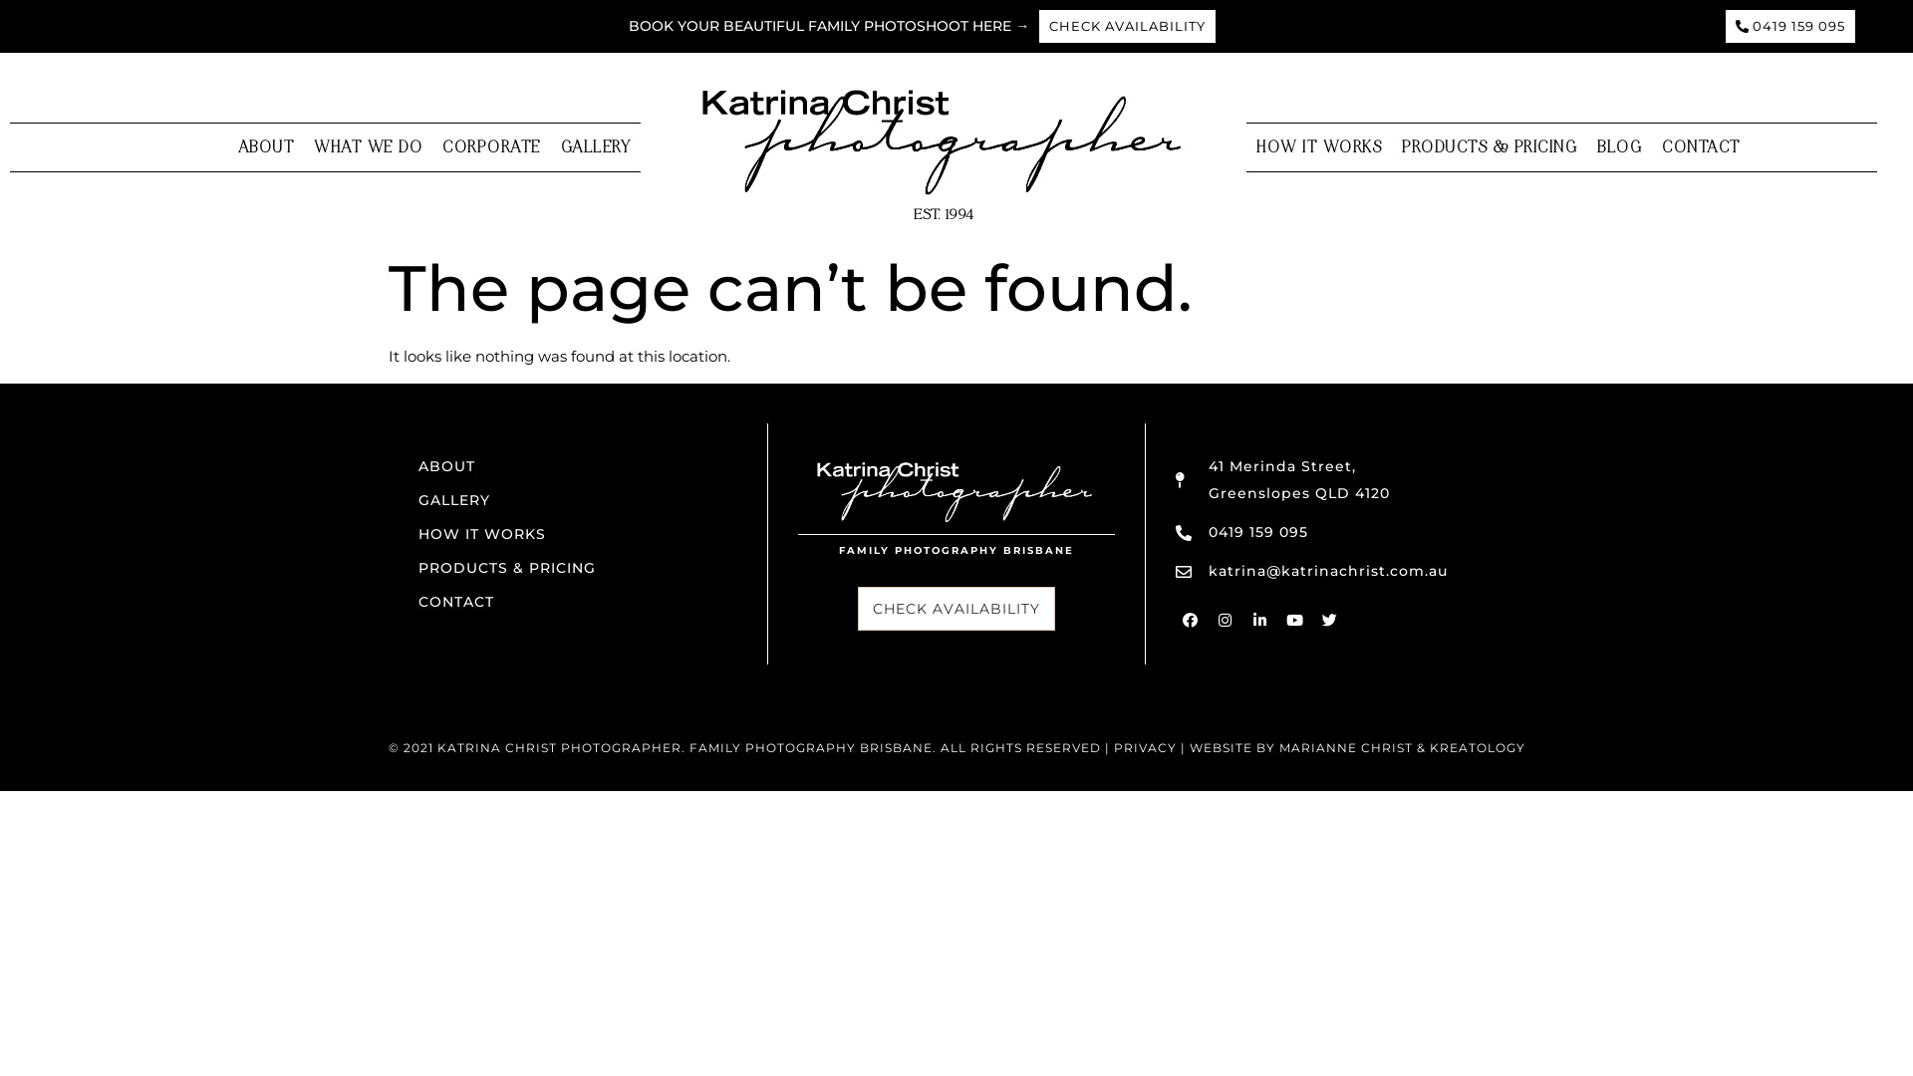 This screenshot has height=1076, width=1913. What do you see at coordinates (369, 148) in the screenshot?
I see `WHAT WE DO` at bounding box center [369, 148].